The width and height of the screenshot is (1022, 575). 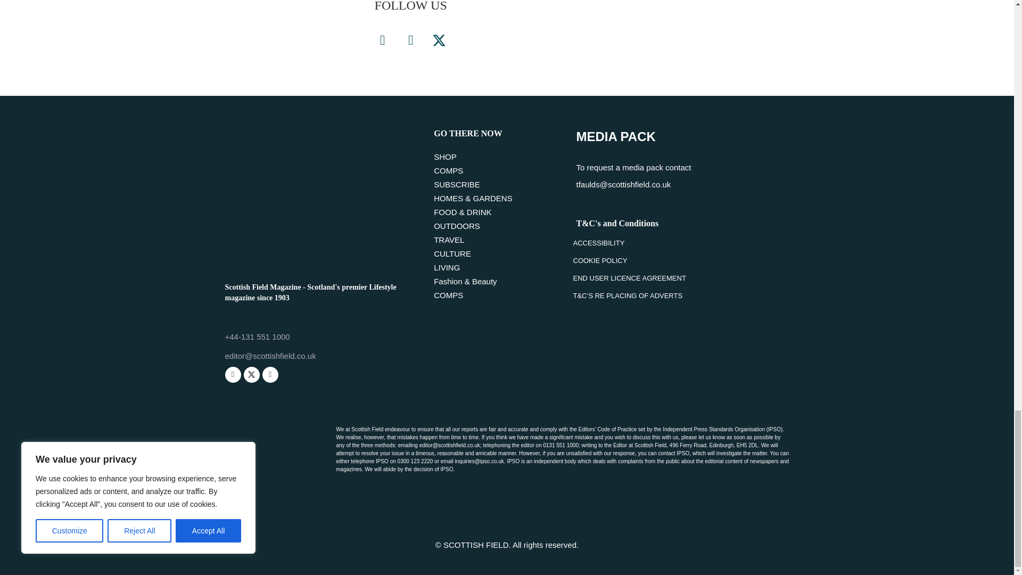 I want to click on Facebook, so click(x=382, y=40).